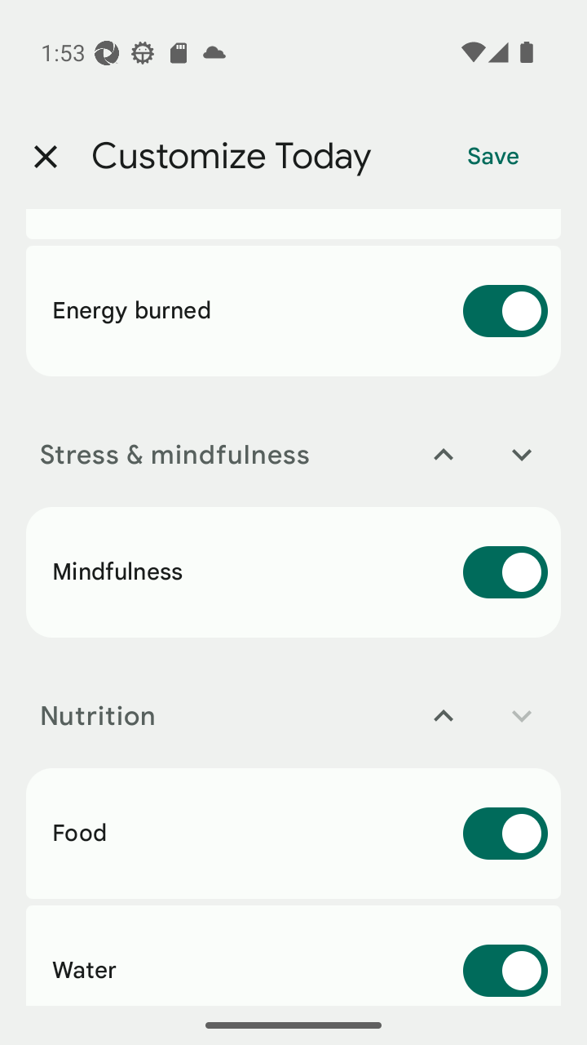 The image size is (587, 1045). Describe the element at coordinates (293, 833) in the screenshot. I see `Food` at that location.